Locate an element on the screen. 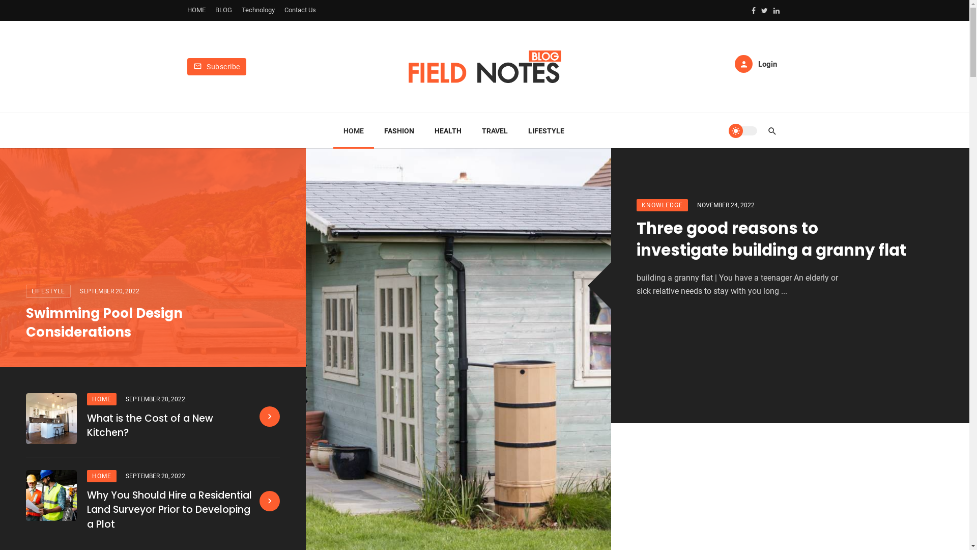 This screenshot has height=550, width=977. HOME is located at coordinates (353, 131).